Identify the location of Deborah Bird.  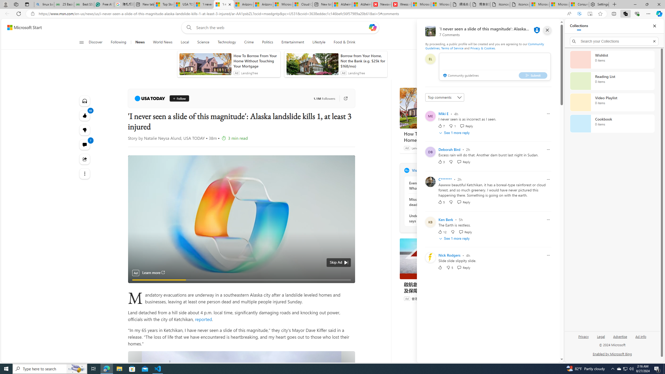
(449, 149).